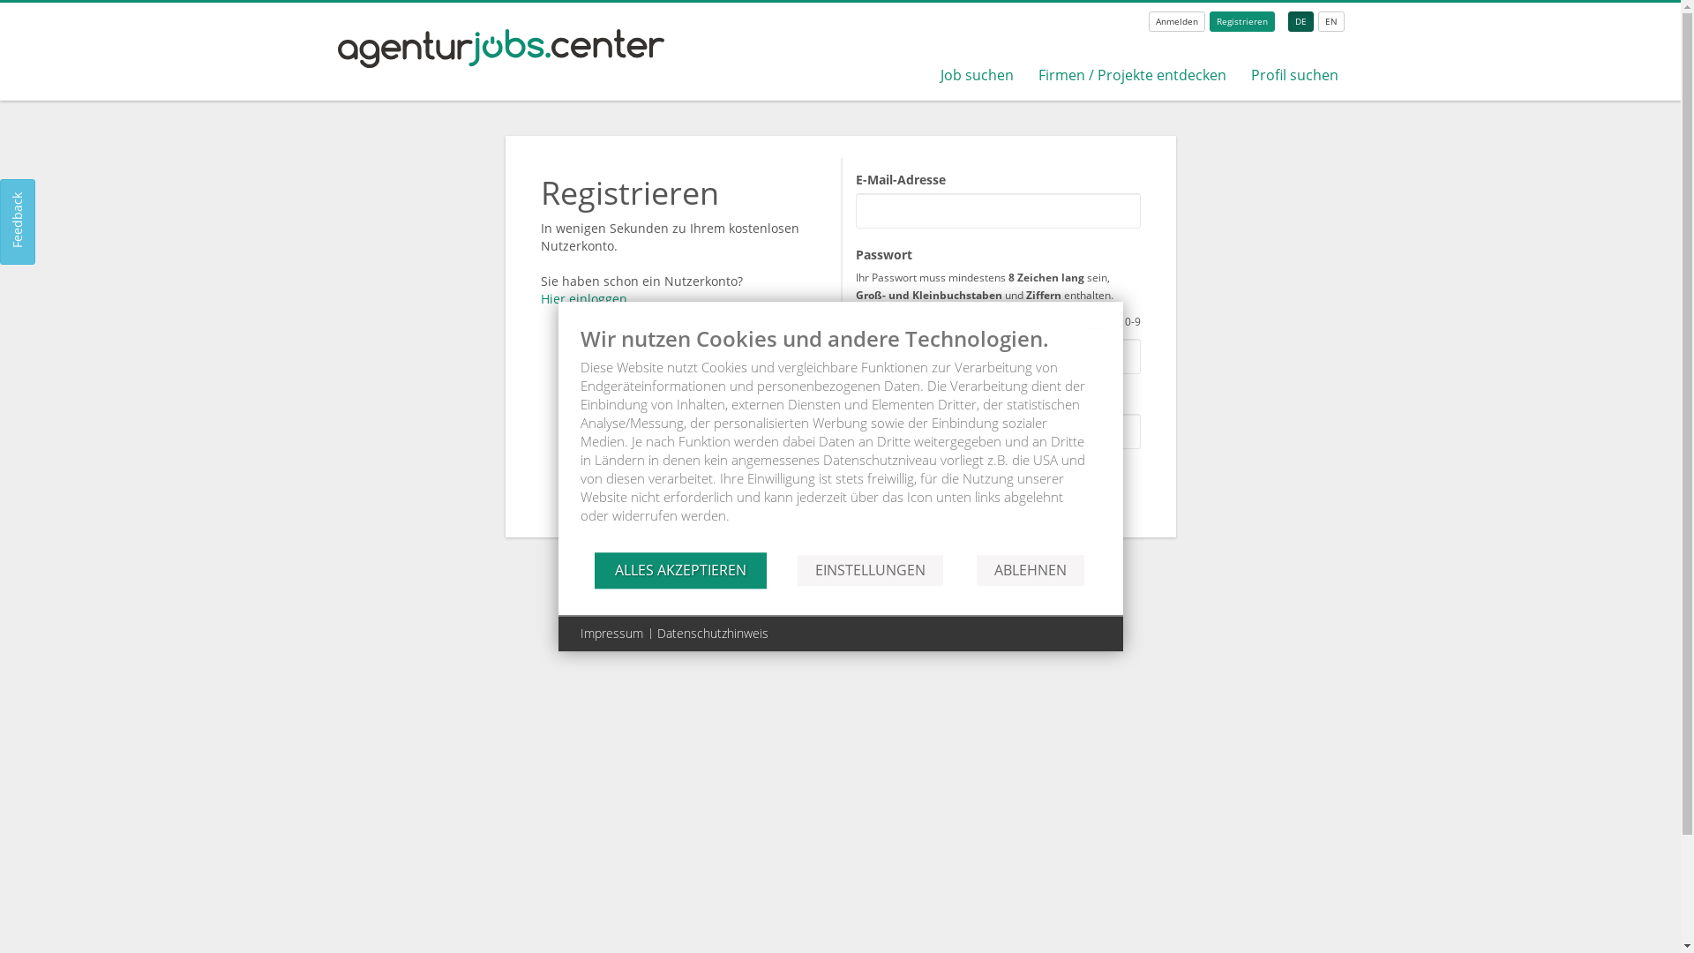 The image size is (1694, 953). Describe the element at coordinates (501, 64) in the screenshot. I see `Agentur Job Center` at that location.